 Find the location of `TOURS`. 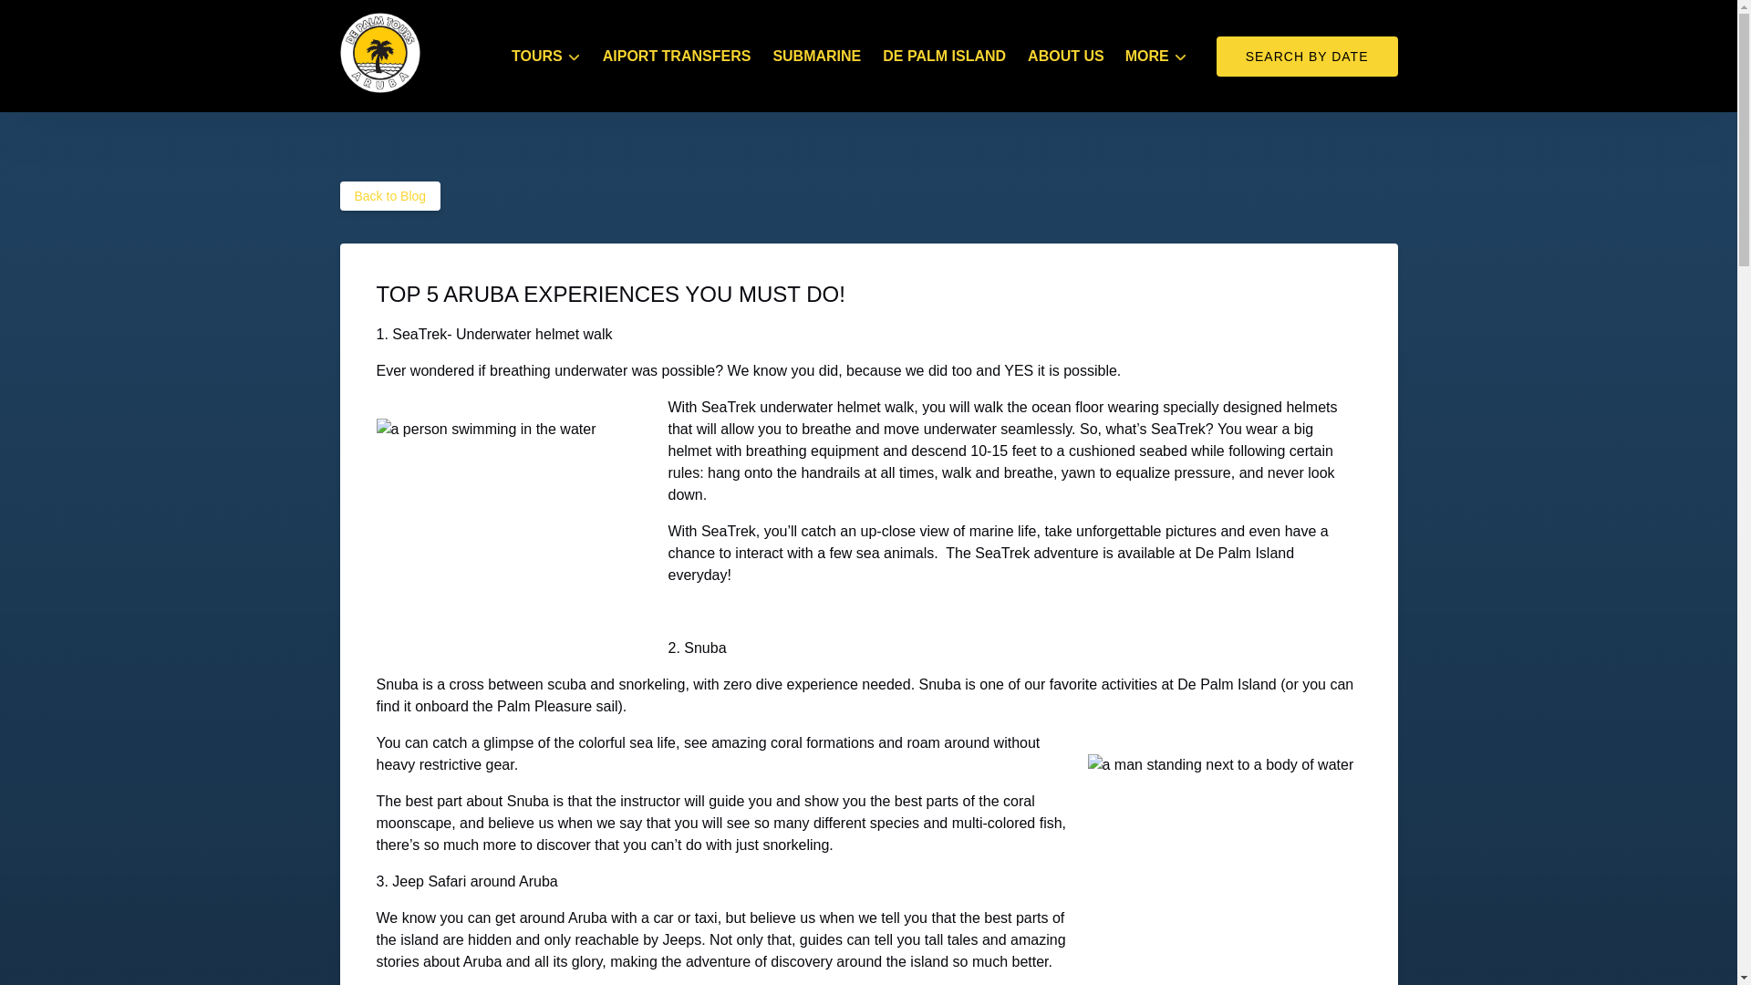

TOURS is located at coordinates (545, 57).